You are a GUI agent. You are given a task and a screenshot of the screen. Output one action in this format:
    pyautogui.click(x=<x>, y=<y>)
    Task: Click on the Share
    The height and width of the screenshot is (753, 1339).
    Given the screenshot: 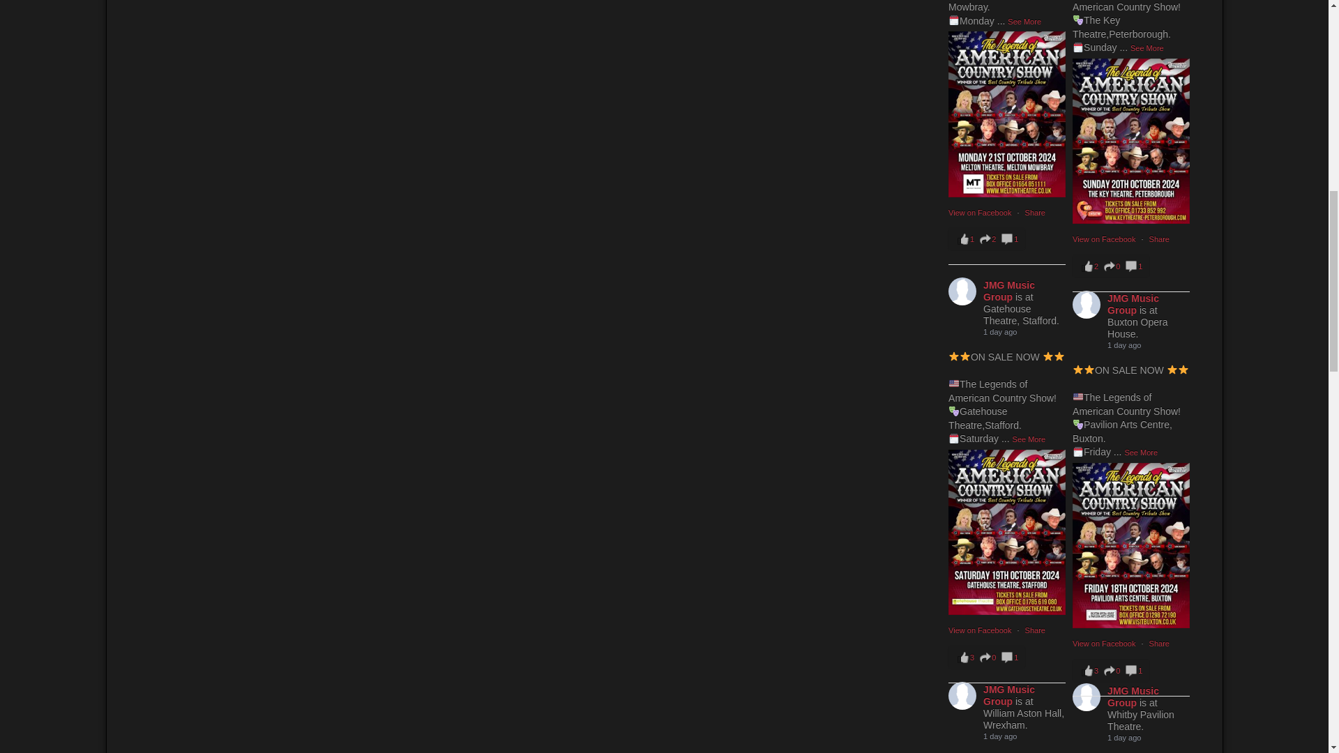 What is the action you would take?
    pyautogui.click(x=1159, y=643)
    